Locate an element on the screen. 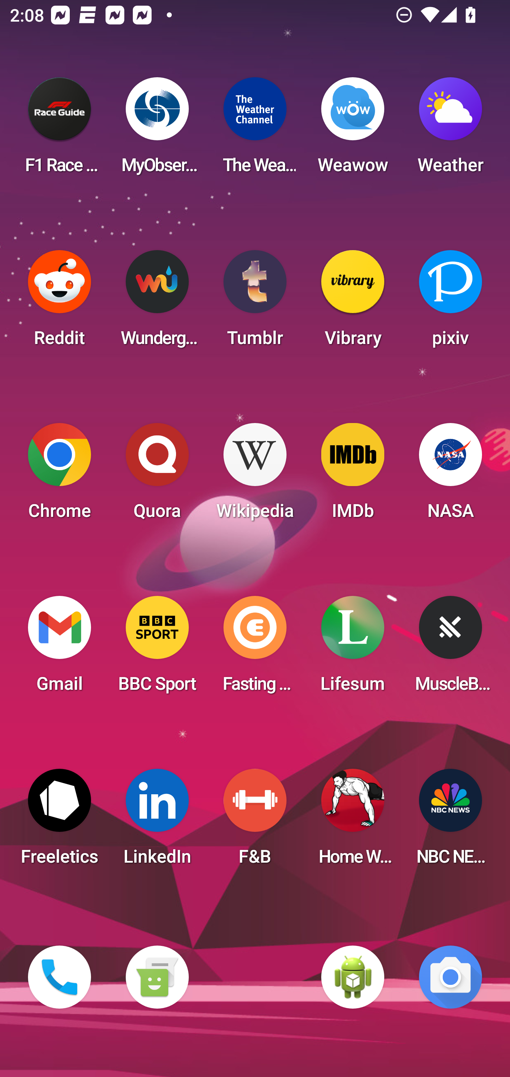 The image size is (510, 1077). Gmail is located at coordinates (59, 648).